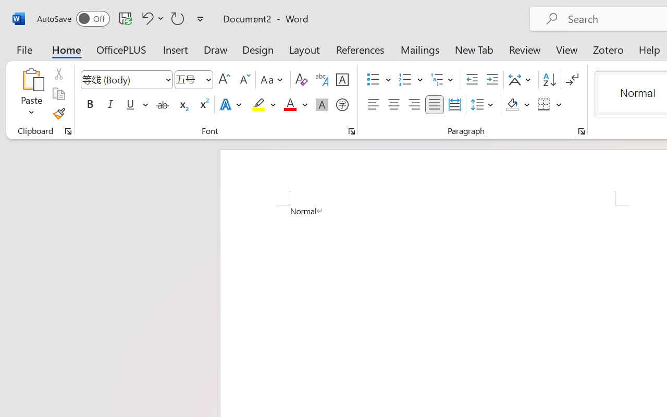  I want to click on Align Right, so click(414, 105).